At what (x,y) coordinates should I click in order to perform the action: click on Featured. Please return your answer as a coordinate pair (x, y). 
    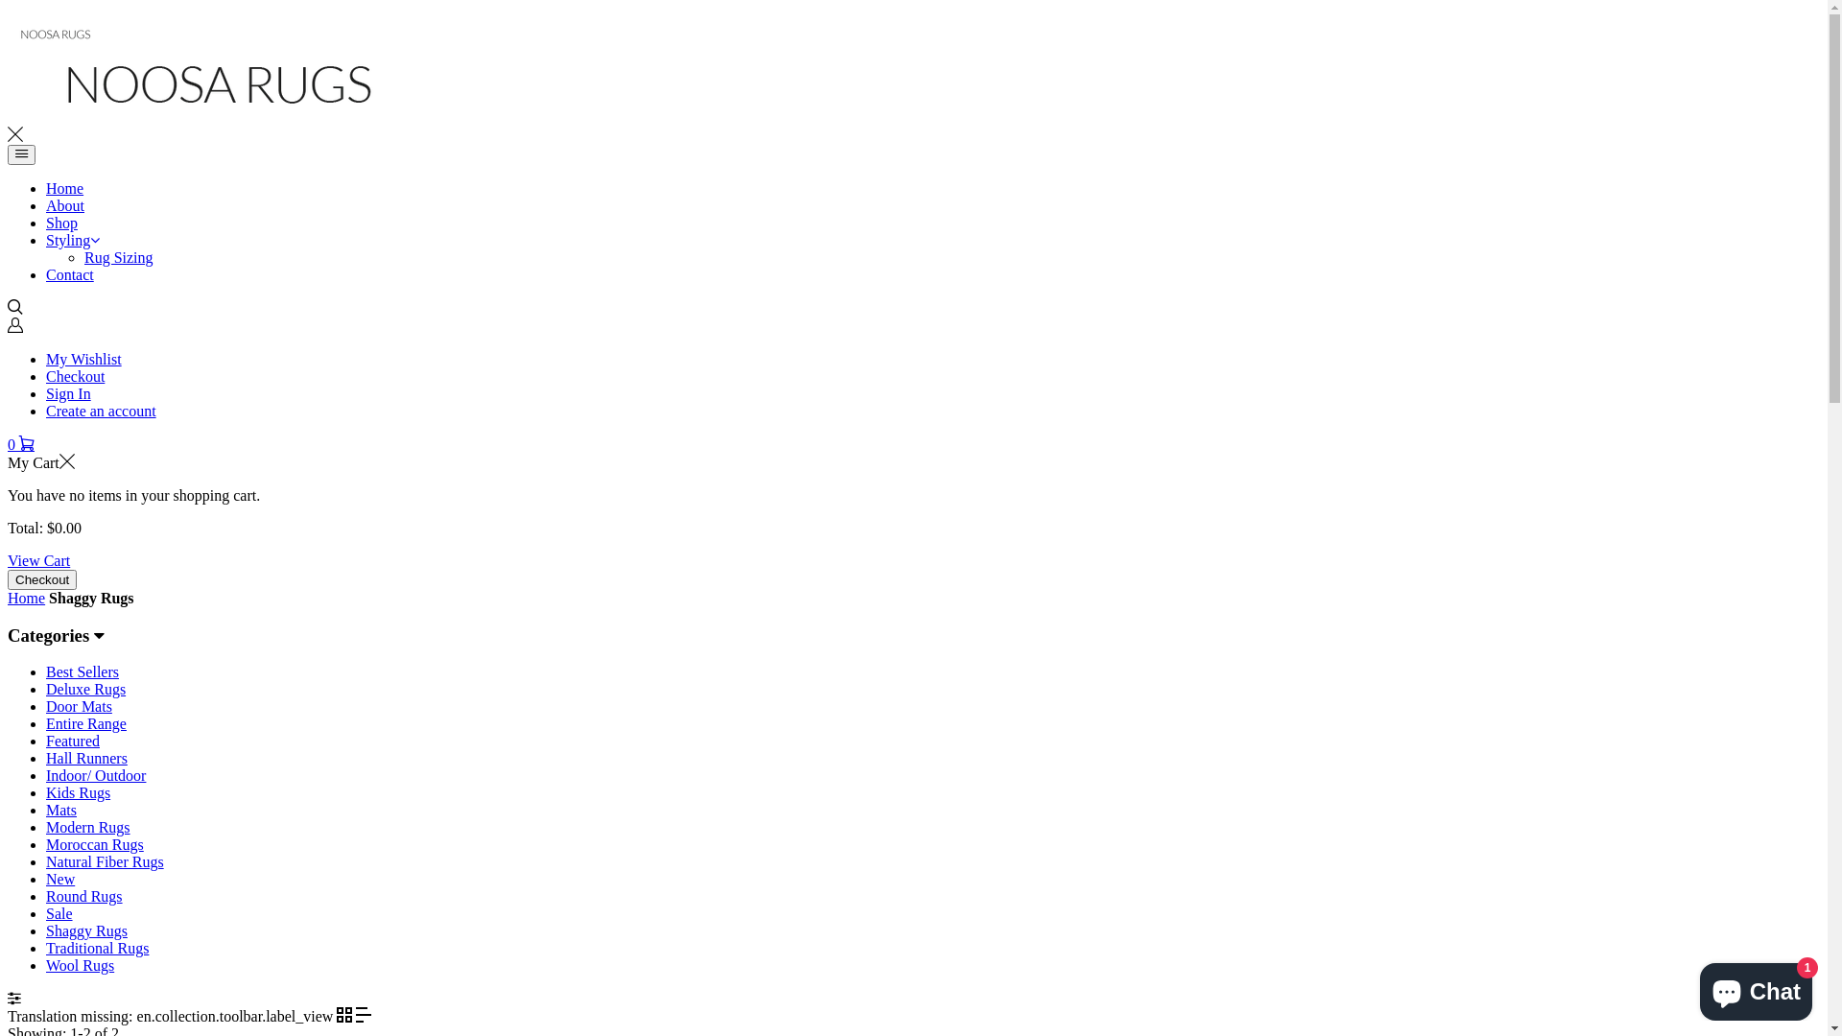
    Looking at the image, I should click on (73, 741).